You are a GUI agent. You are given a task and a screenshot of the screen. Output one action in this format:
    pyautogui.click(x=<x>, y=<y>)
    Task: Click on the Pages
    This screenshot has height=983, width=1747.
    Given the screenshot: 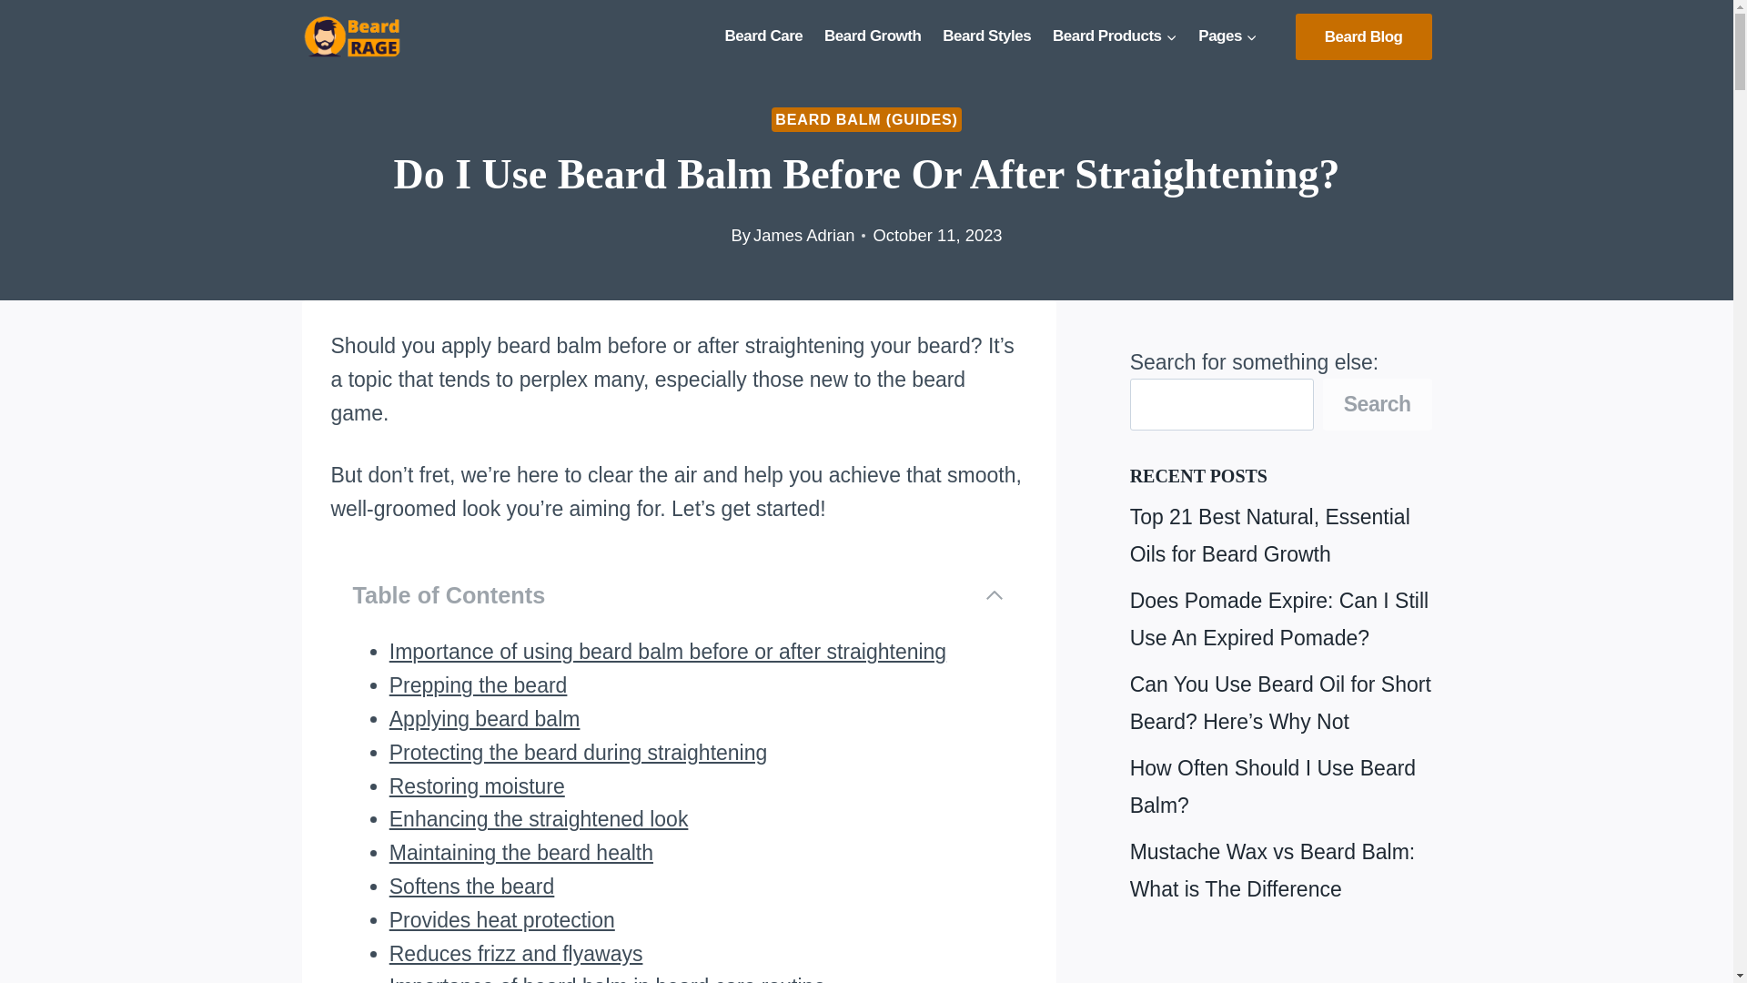 What is the action you would take?
    pyautogui.click(x=1227, y=36)
    